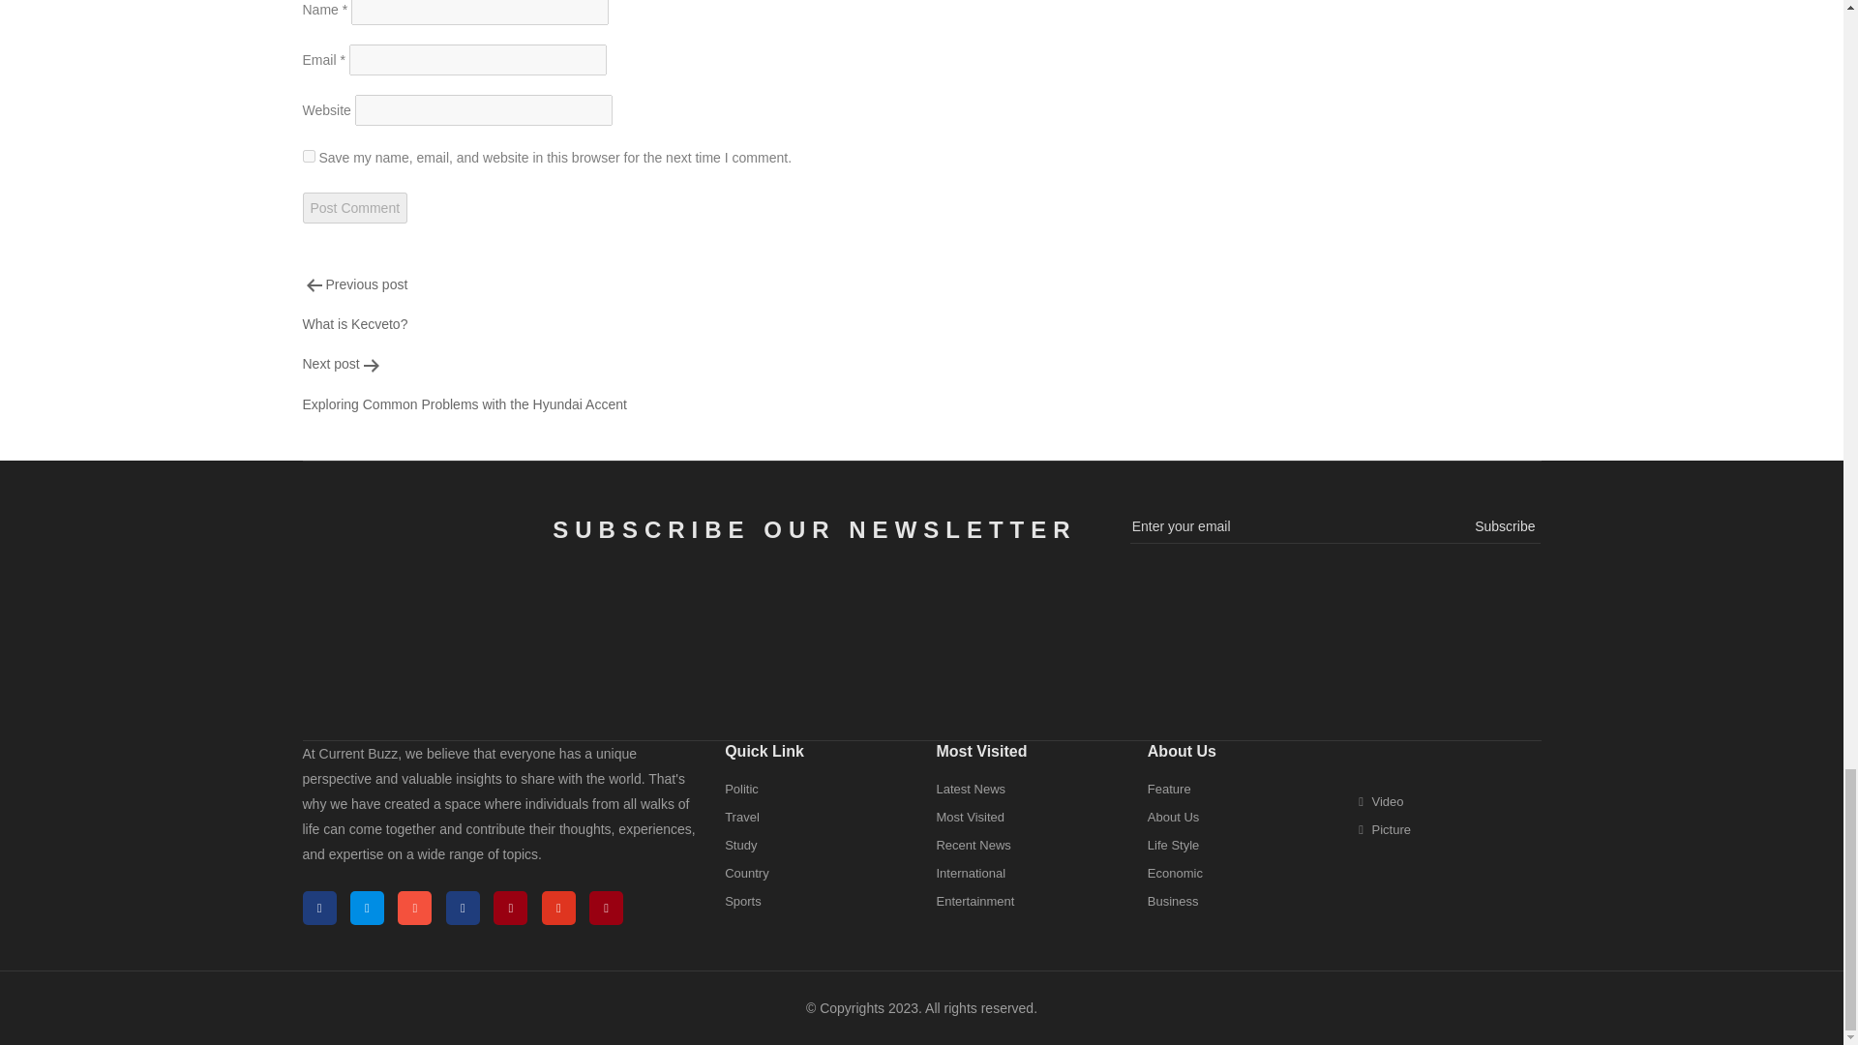 The image size is (1858, 1045). Describe the element at coordinates (354, 207) in the screenshot. I see `Post Comment` at that location.